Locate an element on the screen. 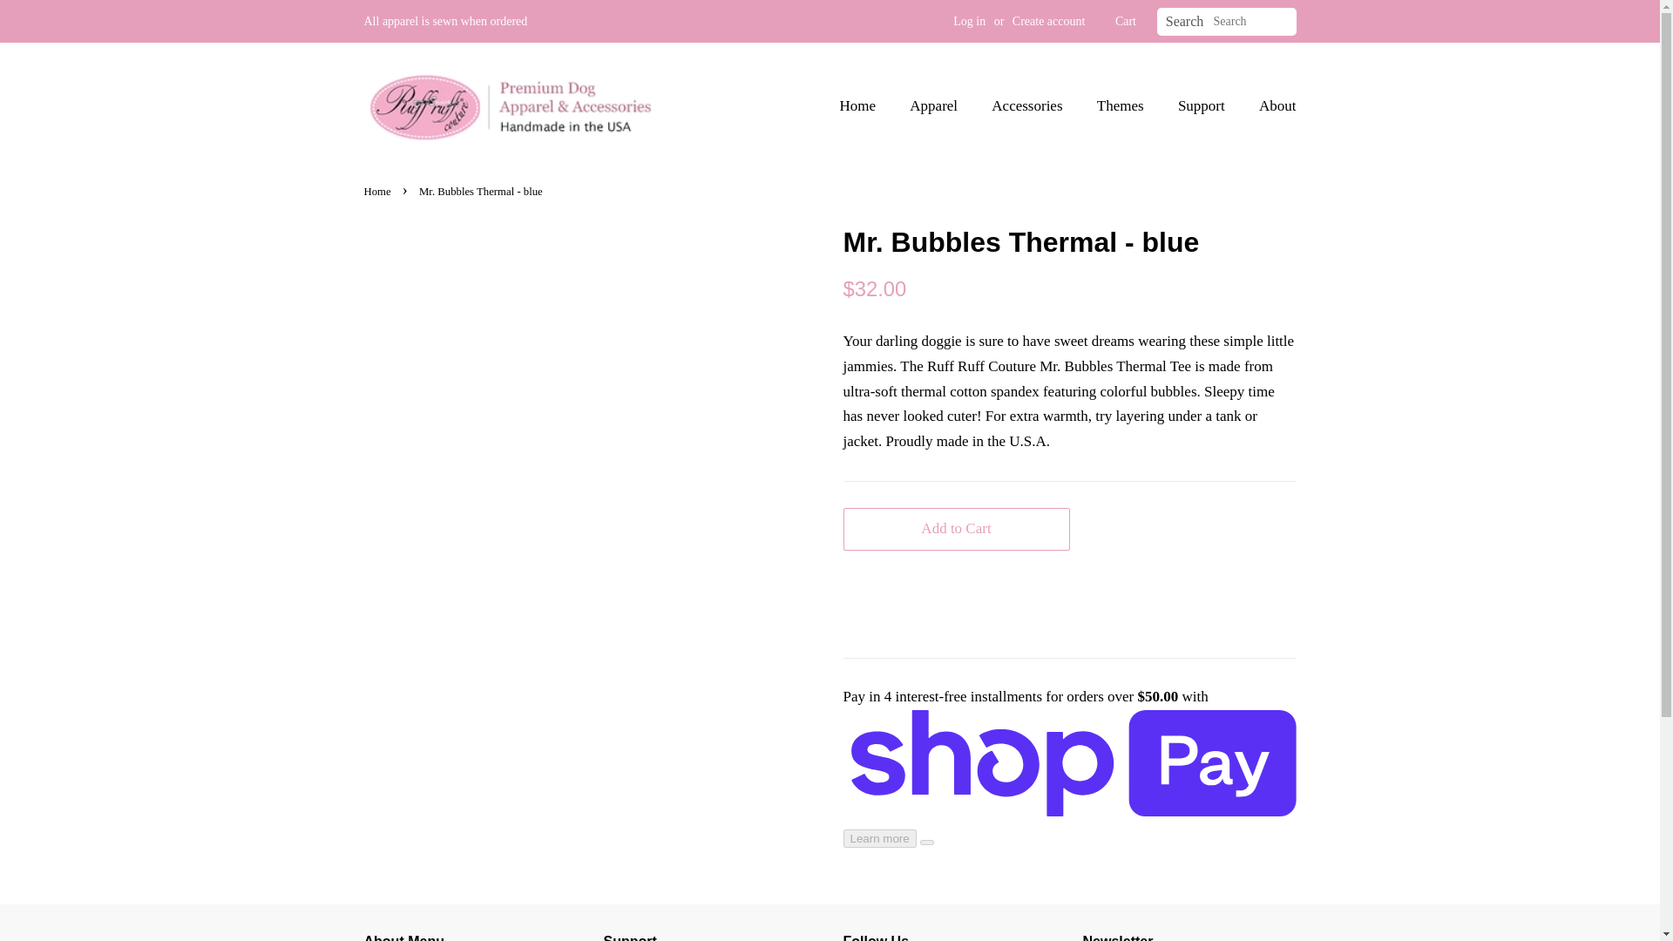  Back to the frontpage is located at coordinates (380, 191).